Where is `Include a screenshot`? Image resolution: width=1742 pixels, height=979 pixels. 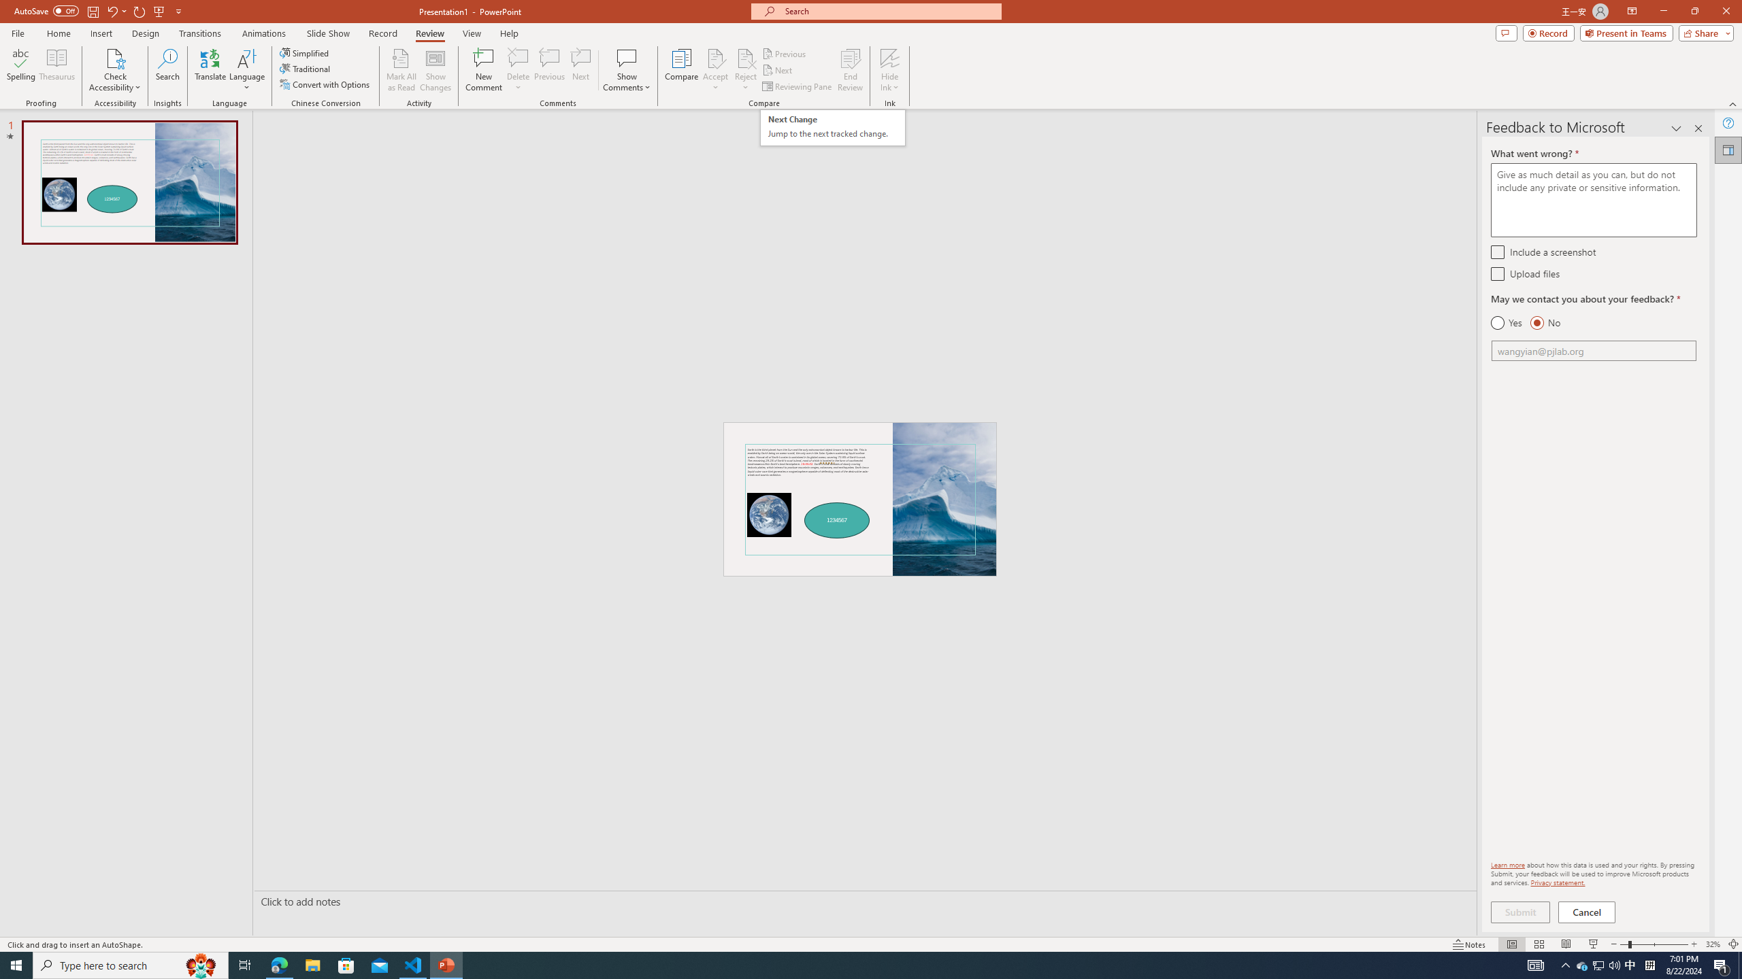 Include a screenshot is located at coordinates (1497, 252).